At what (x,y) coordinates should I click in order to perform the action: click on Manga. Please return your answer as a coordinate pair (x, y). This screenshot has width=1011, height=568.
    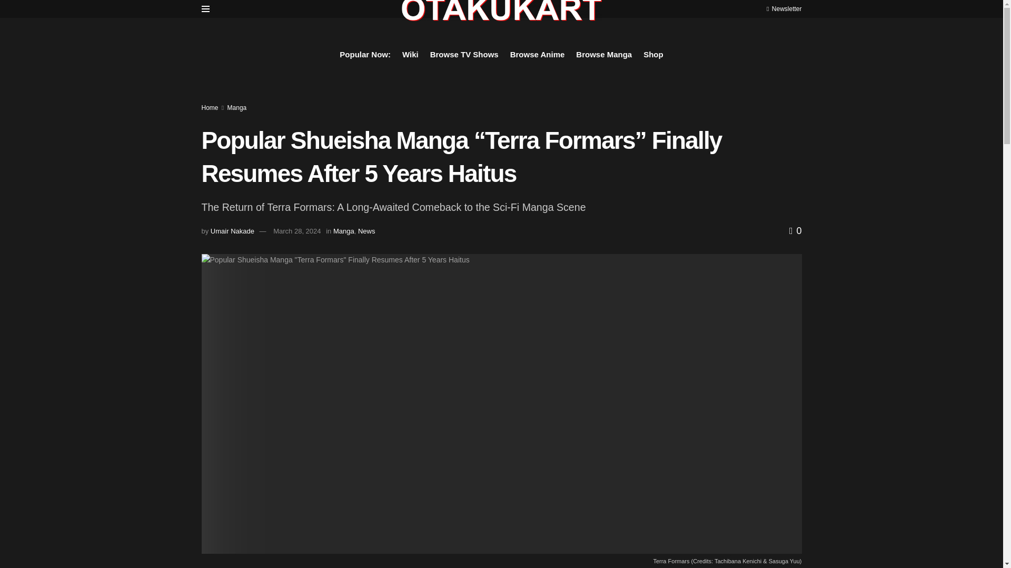
    Looking at the image, I should click on (237, 107).